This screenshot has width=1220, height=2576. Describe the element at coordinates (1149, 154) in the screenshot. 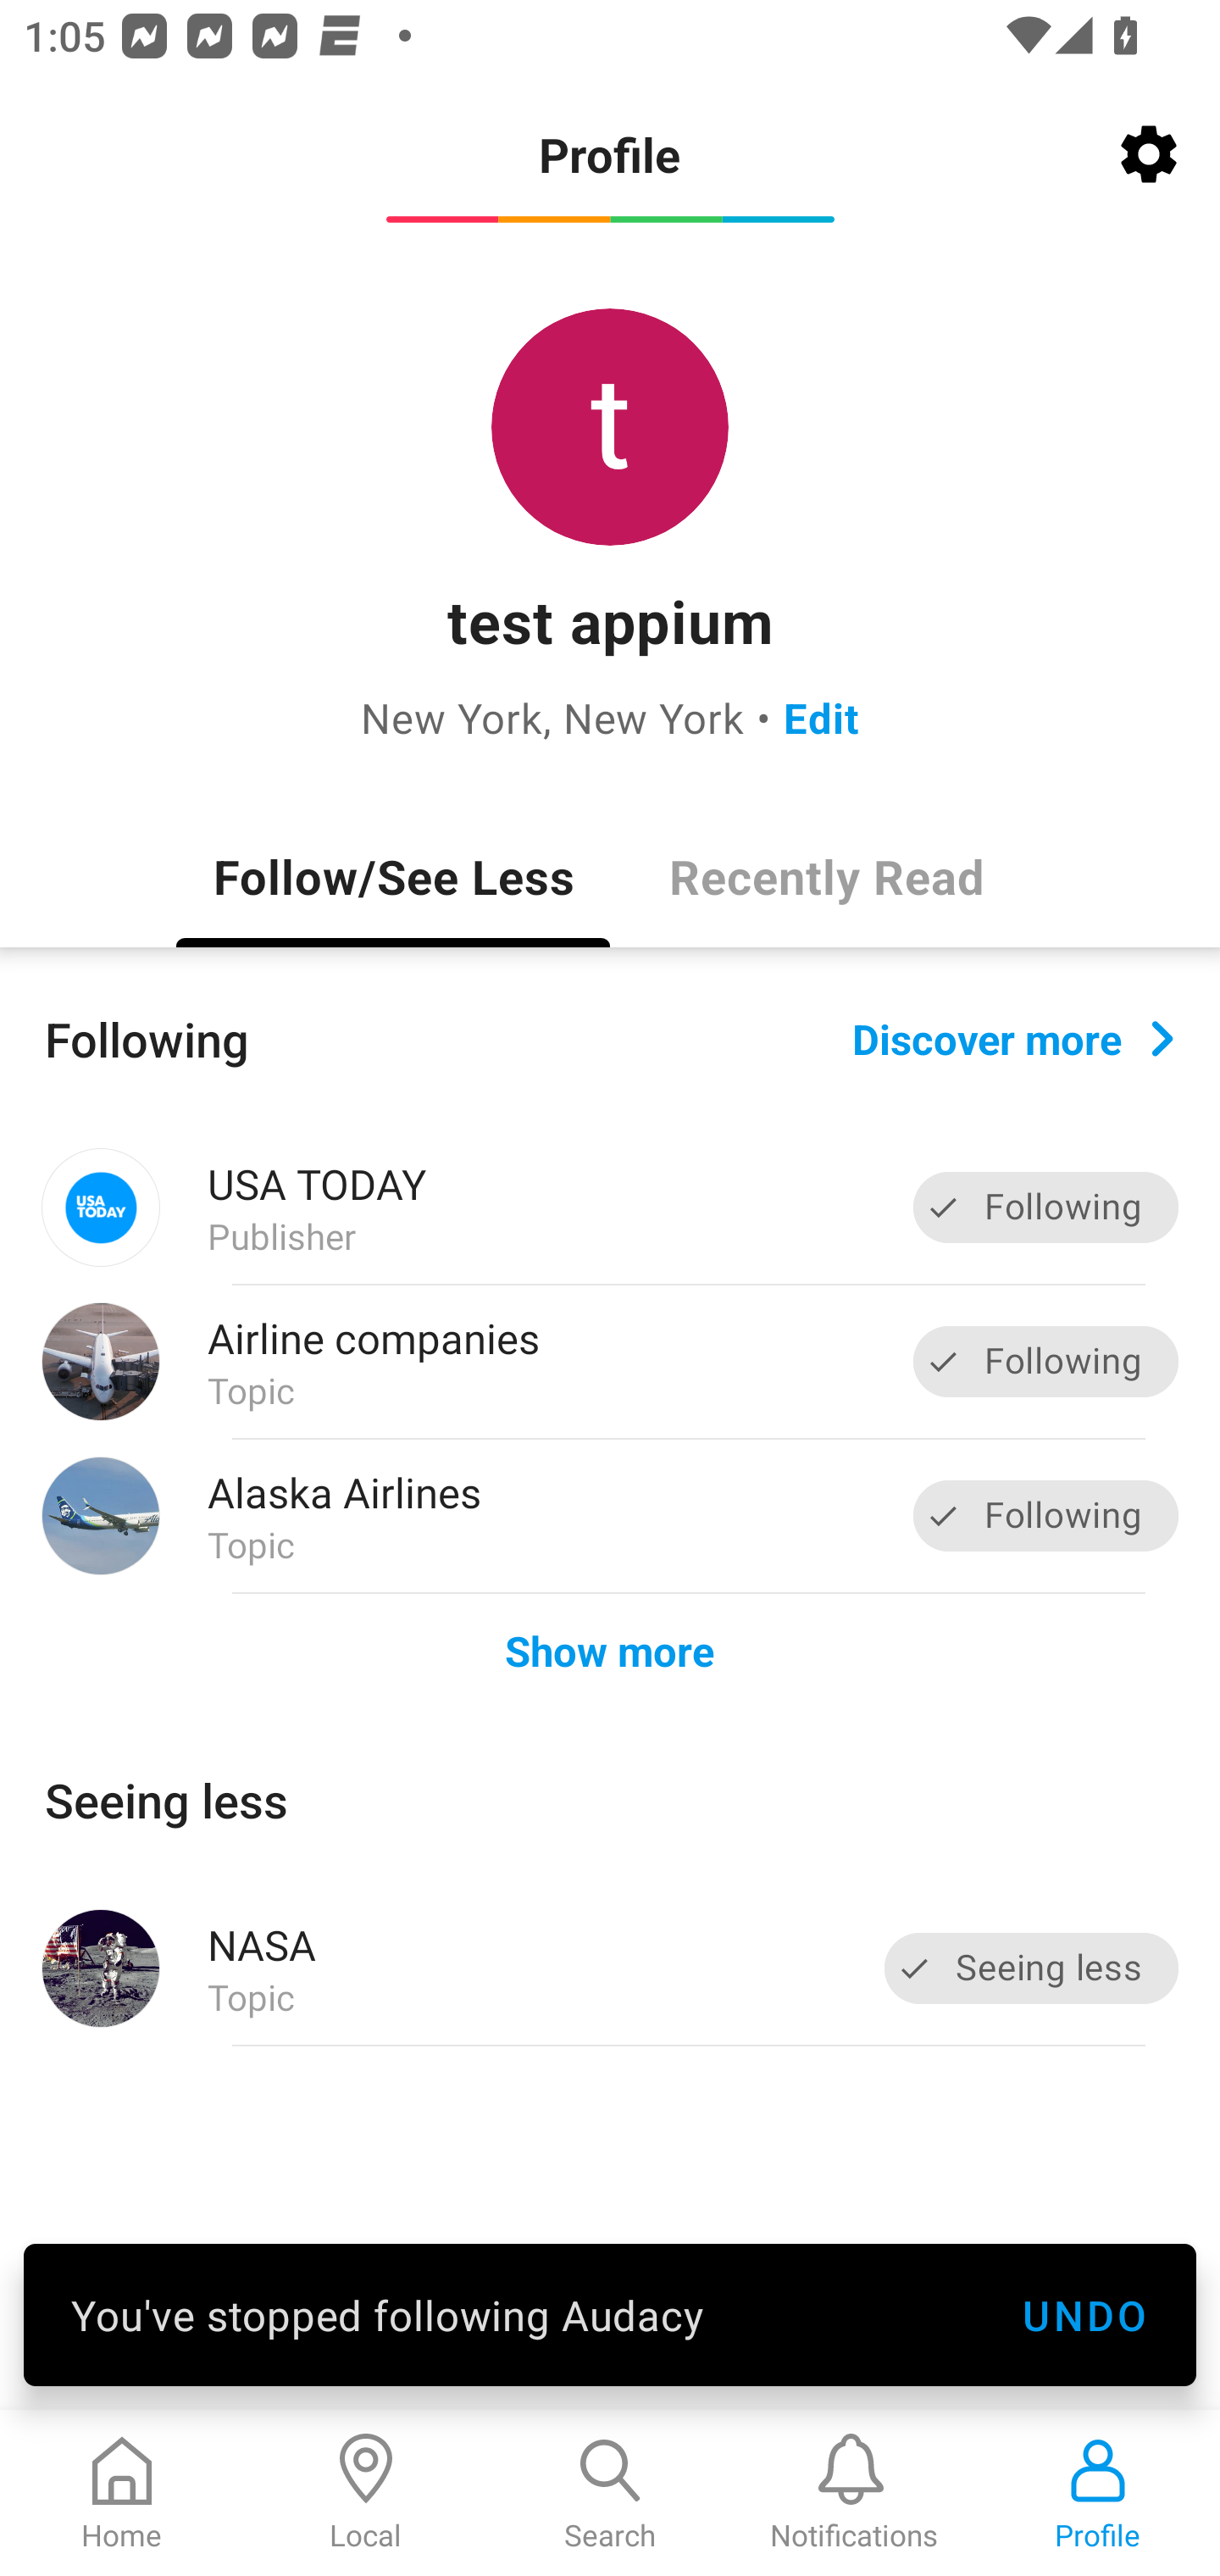

I see `Settings` at that location.